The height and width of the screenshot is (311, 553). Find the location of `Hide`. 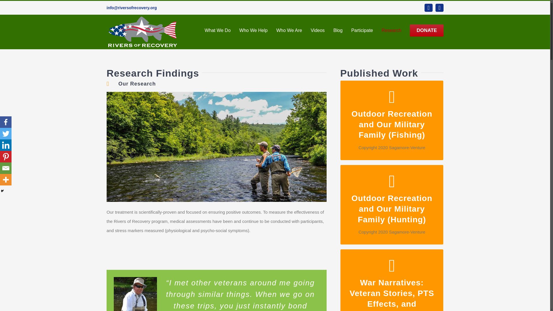

Hide is located at coordinates (2, 191).